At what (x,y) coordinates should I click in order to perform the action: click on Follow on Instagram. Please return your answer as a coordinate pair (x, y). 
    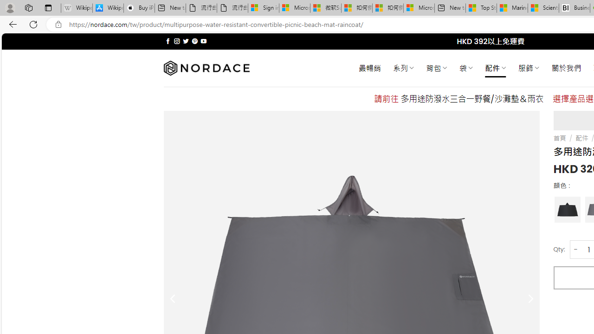
    Looking at the image, I should click on (177, 41).